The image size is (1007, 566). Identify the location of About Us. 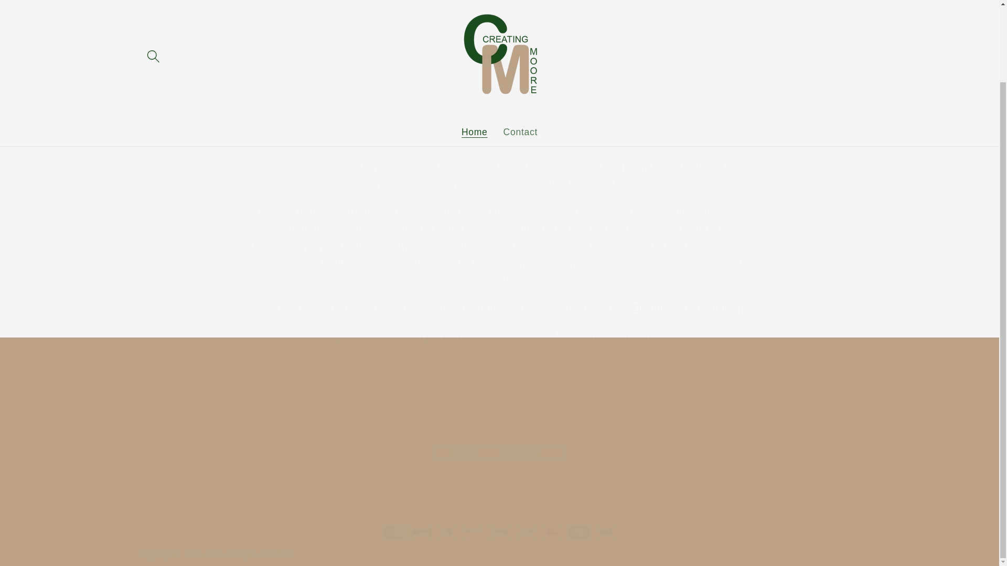
(499, 128).